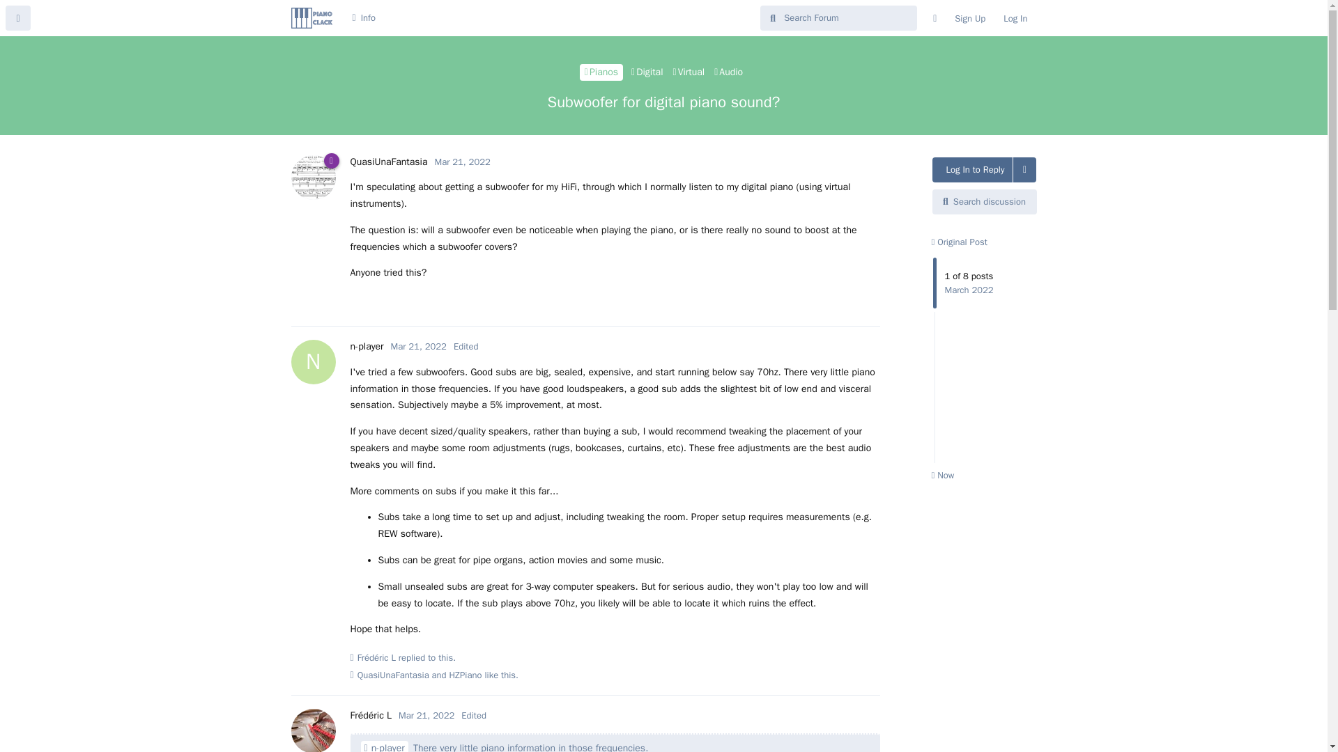  I want to click on Virtual, so click(689, 72).